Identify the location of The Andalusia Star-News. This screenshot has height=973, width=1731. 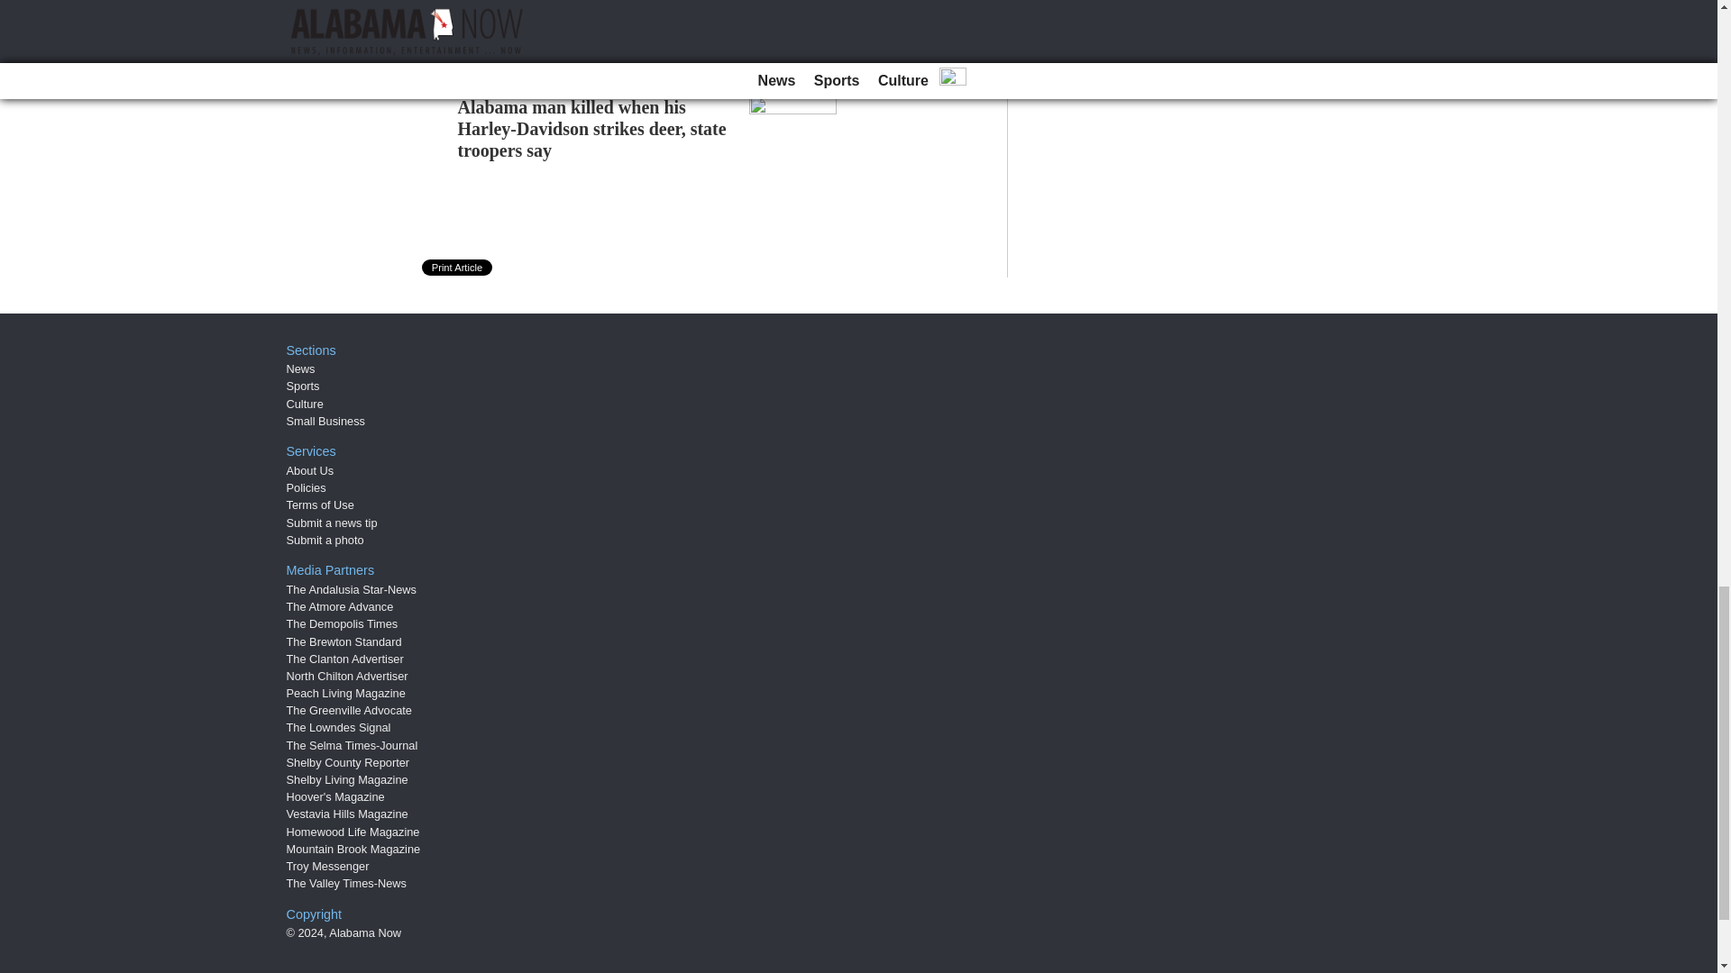
(352, 589).